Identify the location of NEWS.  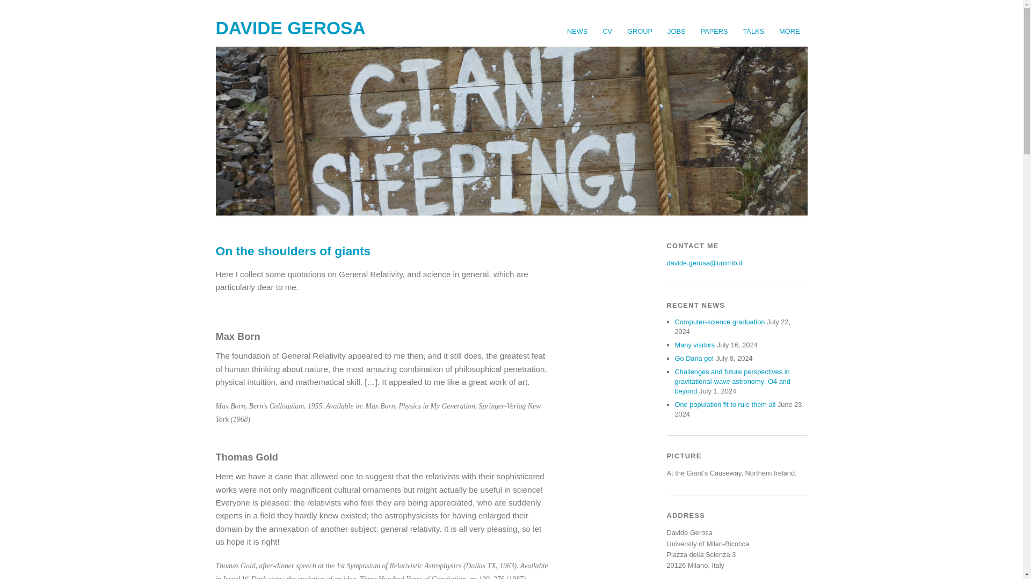
(577, 31).